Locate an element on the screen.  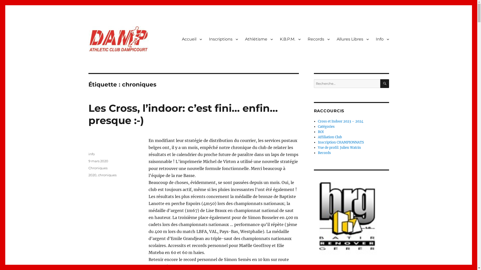
2020 is located at coordinates (92, 175).